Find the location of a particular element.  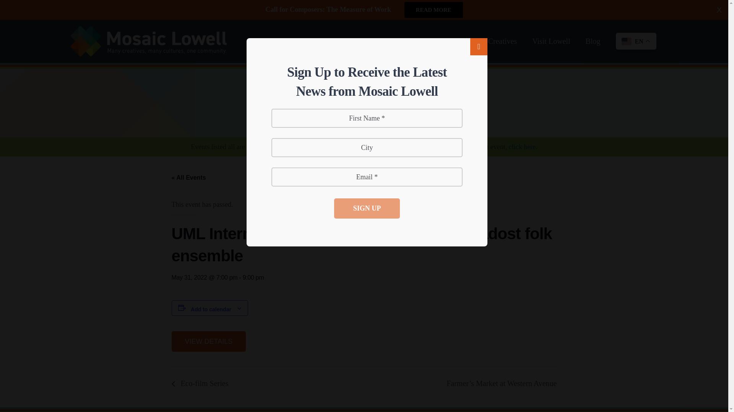

click here. is located at coordinates (523, 146).